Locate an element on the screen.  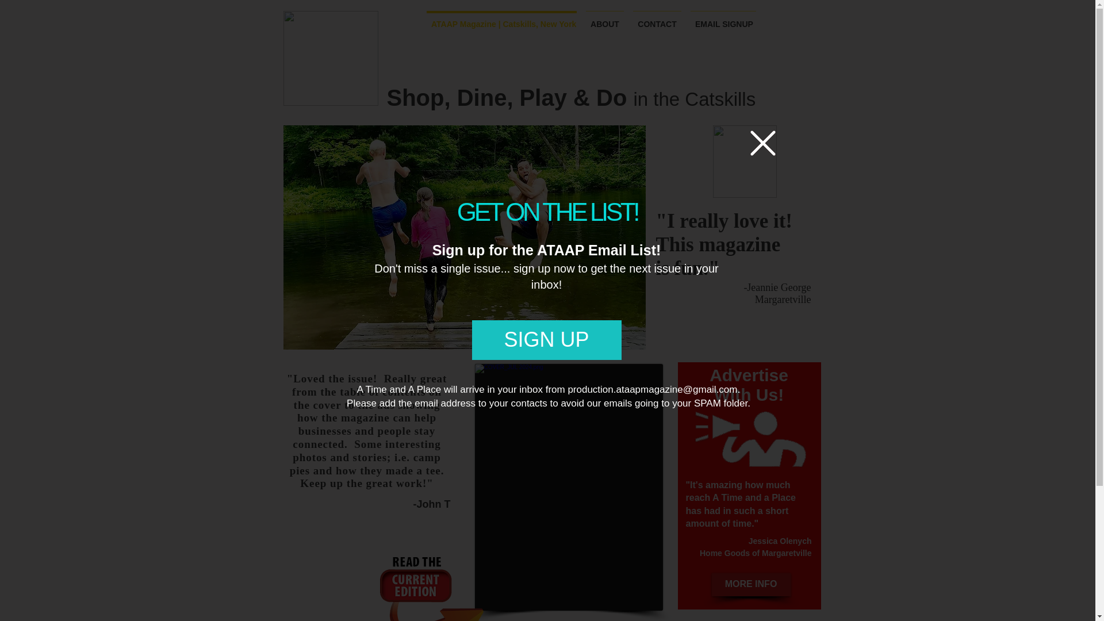
CONTACT is located at coordinates (657, 19).